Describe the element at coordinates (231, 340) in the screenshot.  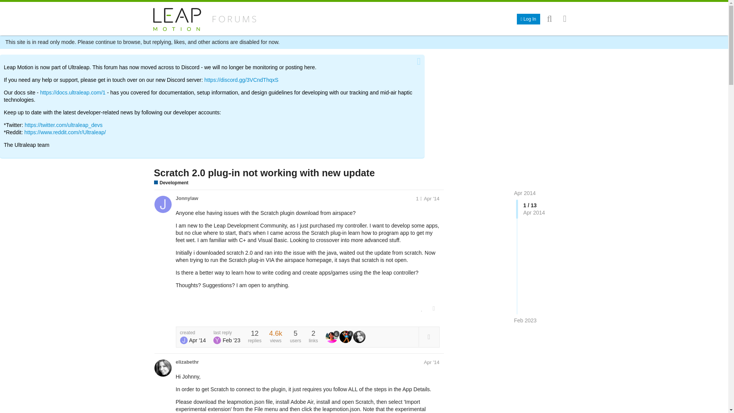
I see `Feb 19, 2023 4:28 pm` at that location.